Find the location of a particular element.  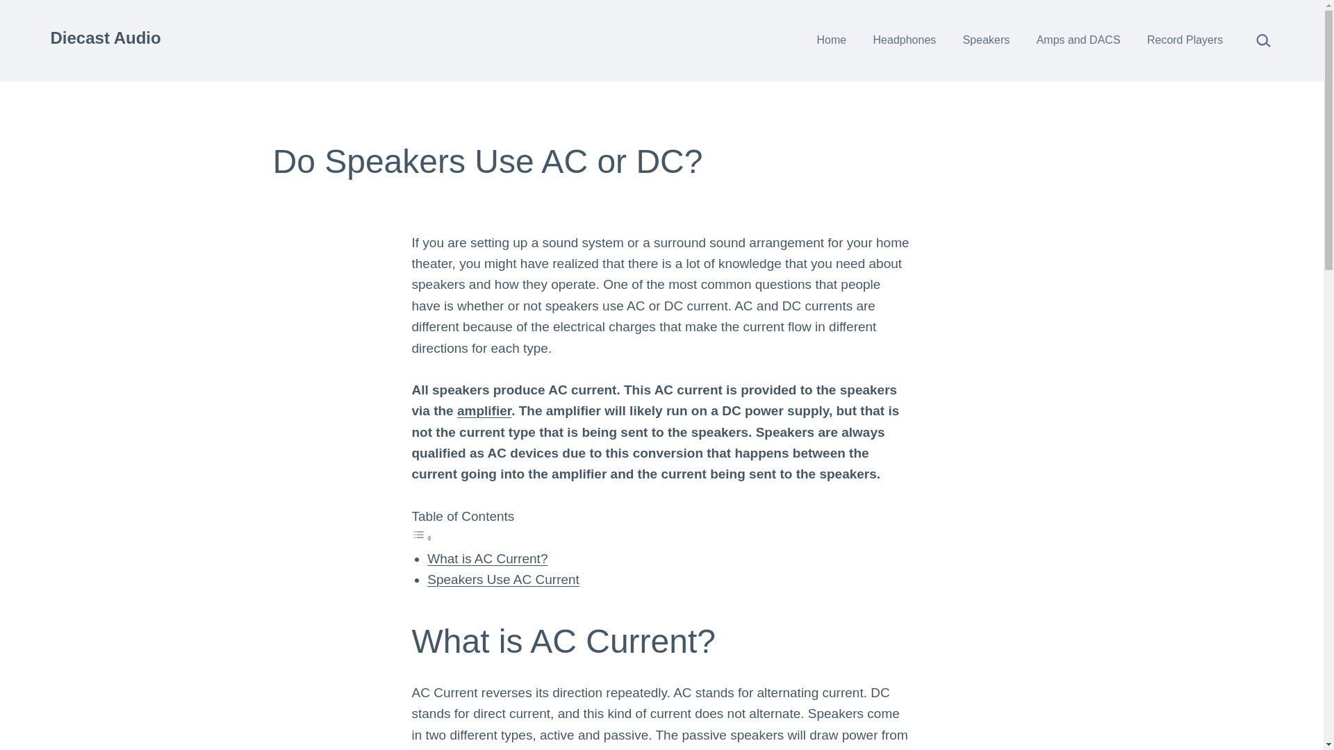

Speakers Use AC Current is located at coordinates (503, 579).